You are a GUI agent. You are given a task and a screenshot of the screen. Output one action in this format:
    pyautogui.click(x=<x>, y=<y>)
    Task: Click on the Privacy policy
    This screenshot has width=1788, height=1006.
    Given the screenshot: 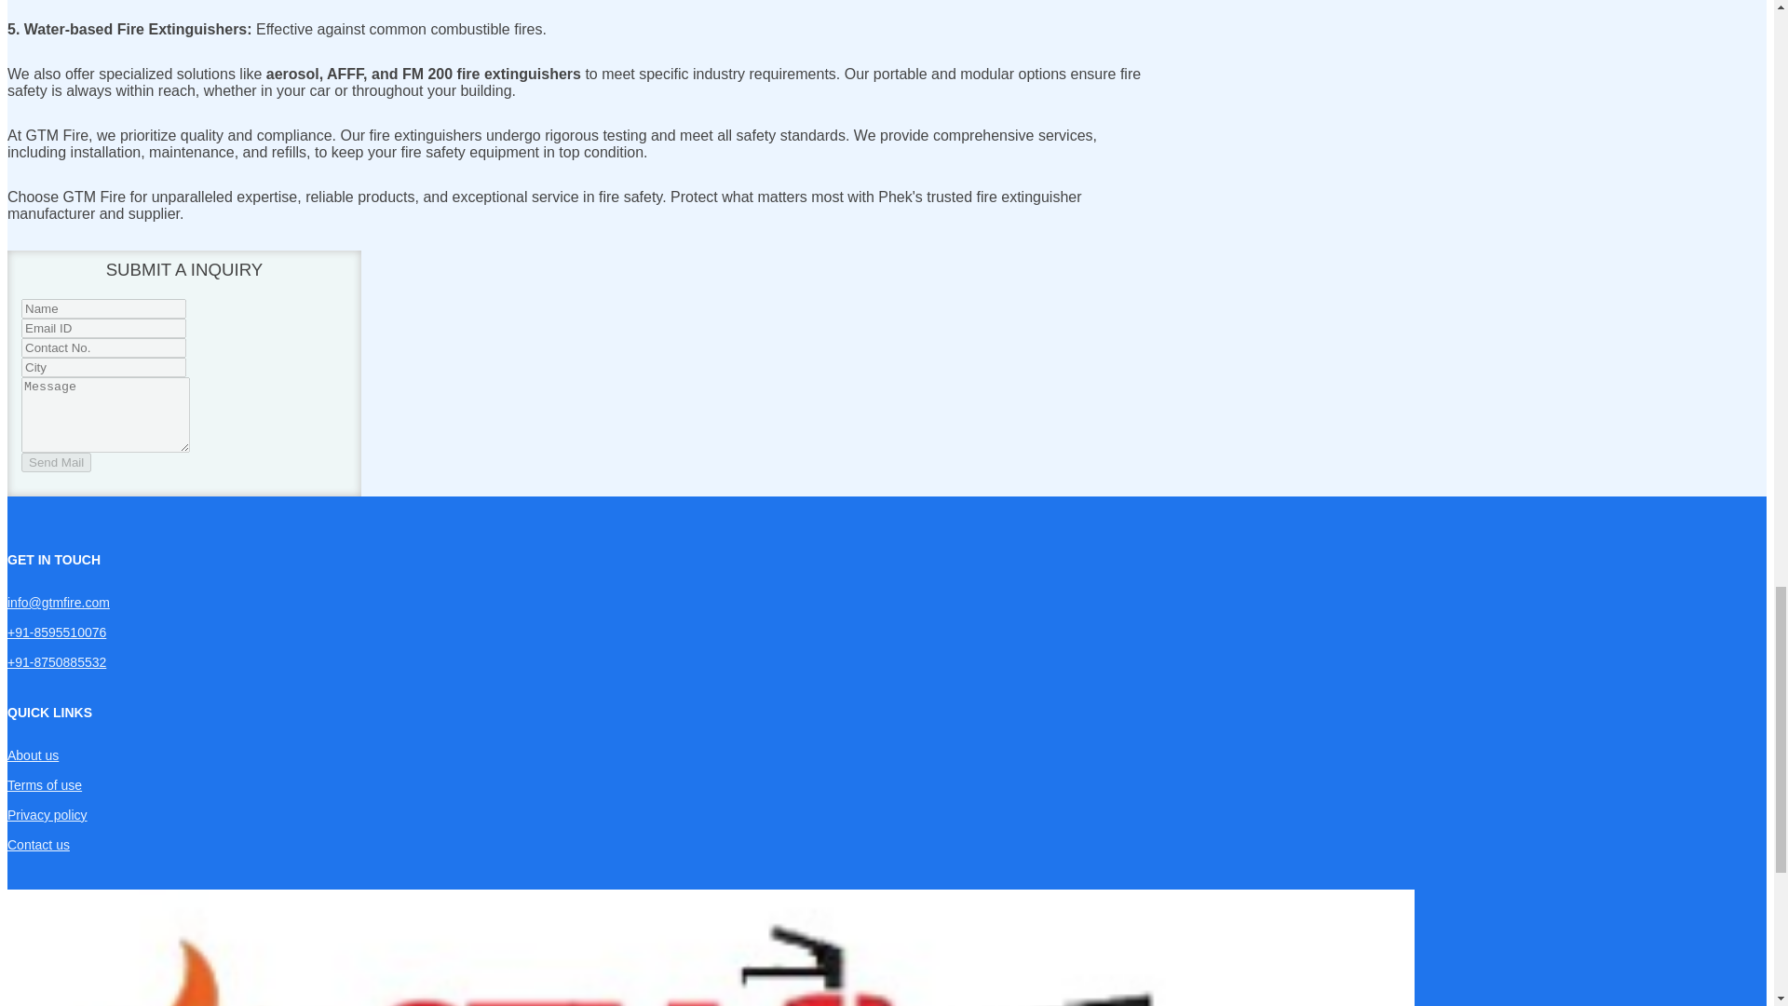 What is the action you would take?
    pyautogui.click(x=47, y=815)
    